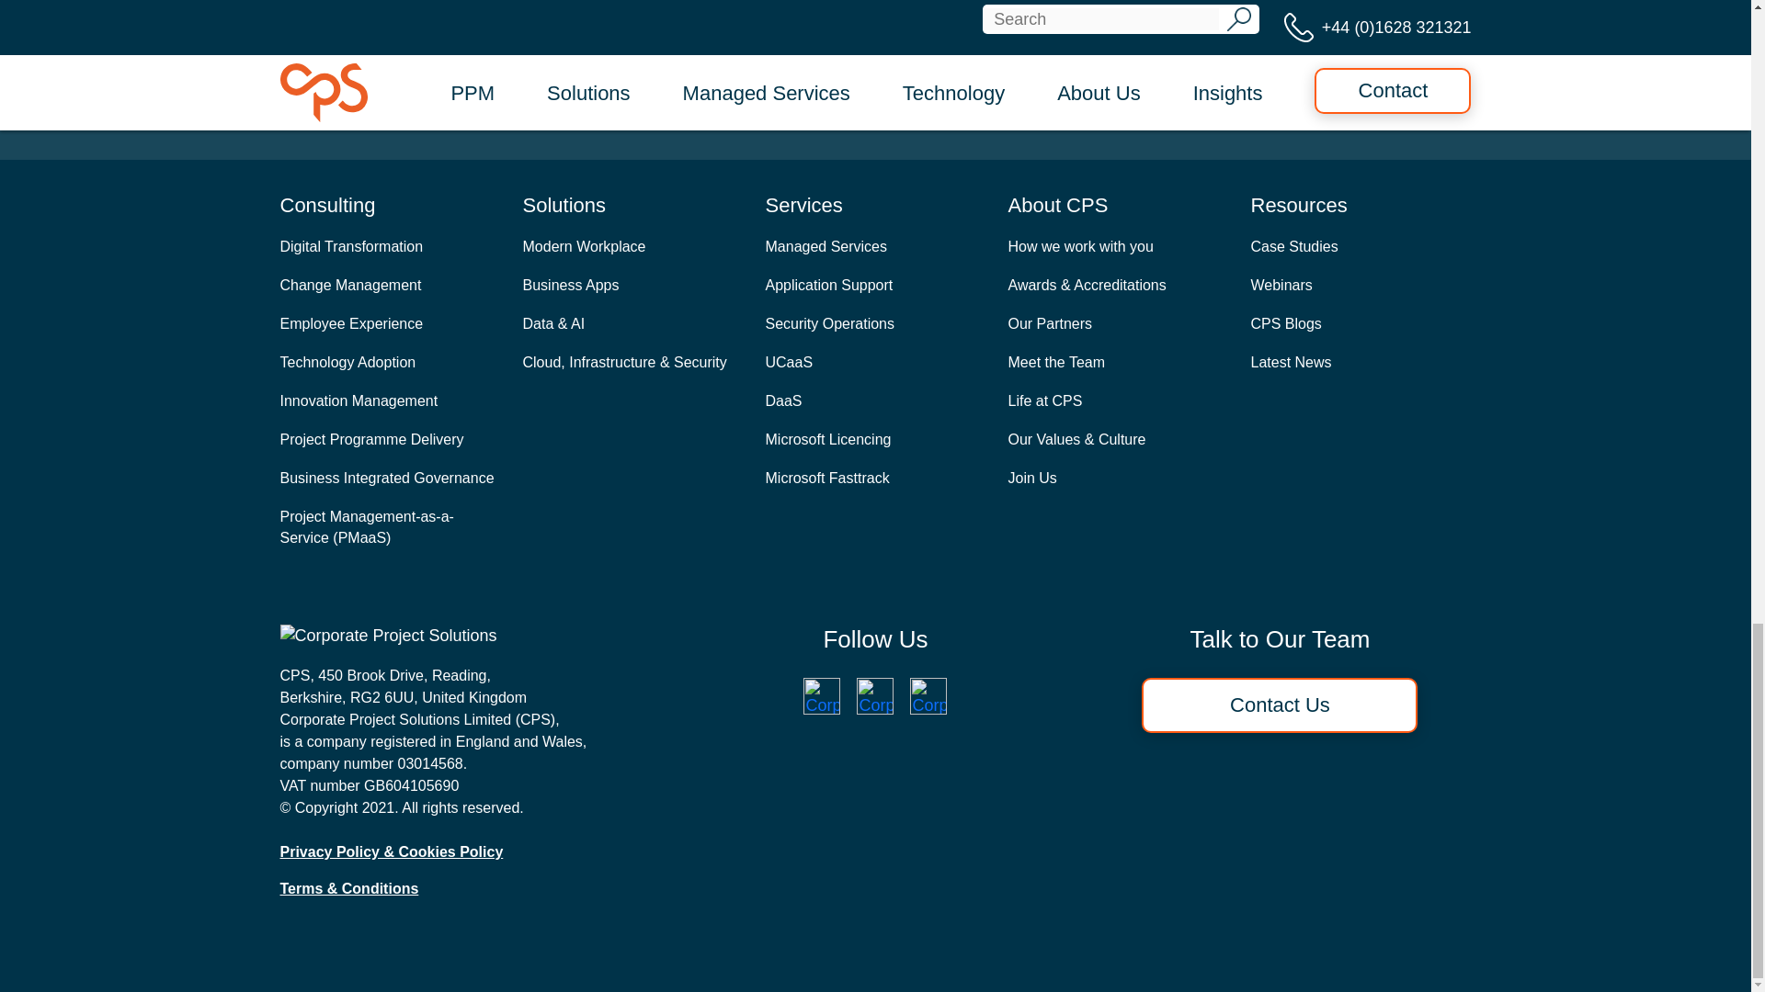  I want to click on Contact Us, so click(875, 83).